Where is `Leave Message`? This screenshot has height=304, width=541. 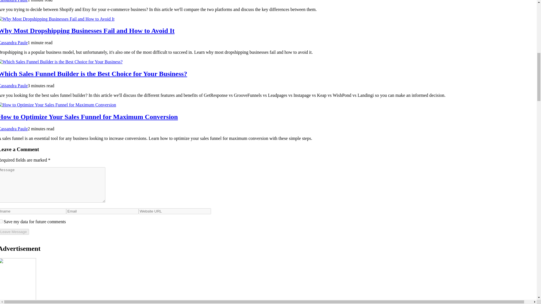
Leave Message is located at coordinates (15, 232).